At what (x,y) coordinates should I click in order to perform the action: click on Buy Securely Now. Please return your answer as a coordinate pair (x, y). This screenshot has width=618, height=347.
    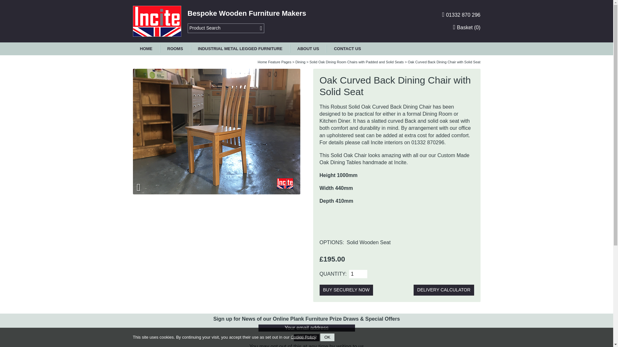
    Looking at the image, I should click on (346, 290).